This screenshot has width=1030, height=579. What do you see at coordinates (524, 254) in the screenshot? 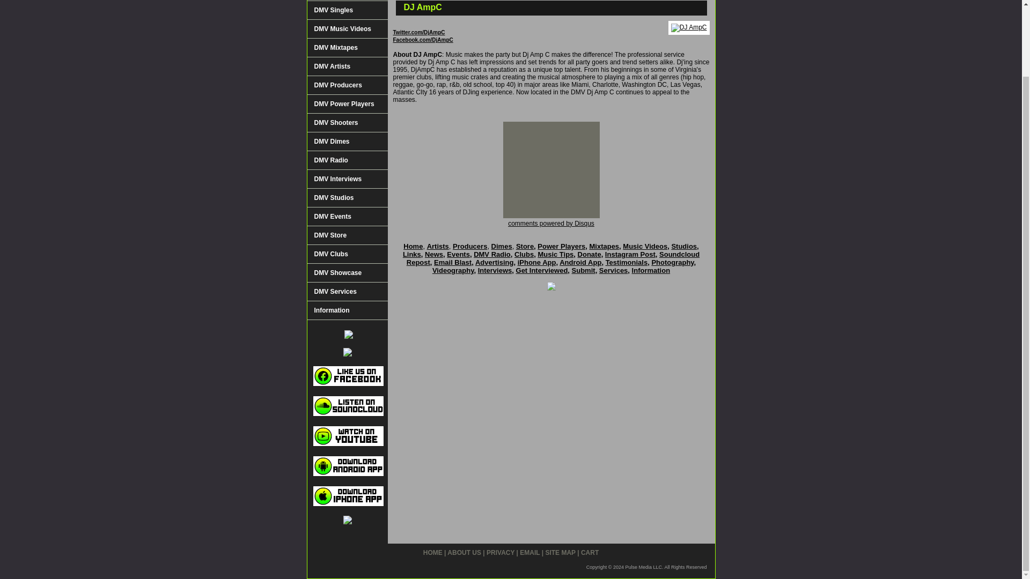
I see `Clubs` at bounding box center [524, 254].